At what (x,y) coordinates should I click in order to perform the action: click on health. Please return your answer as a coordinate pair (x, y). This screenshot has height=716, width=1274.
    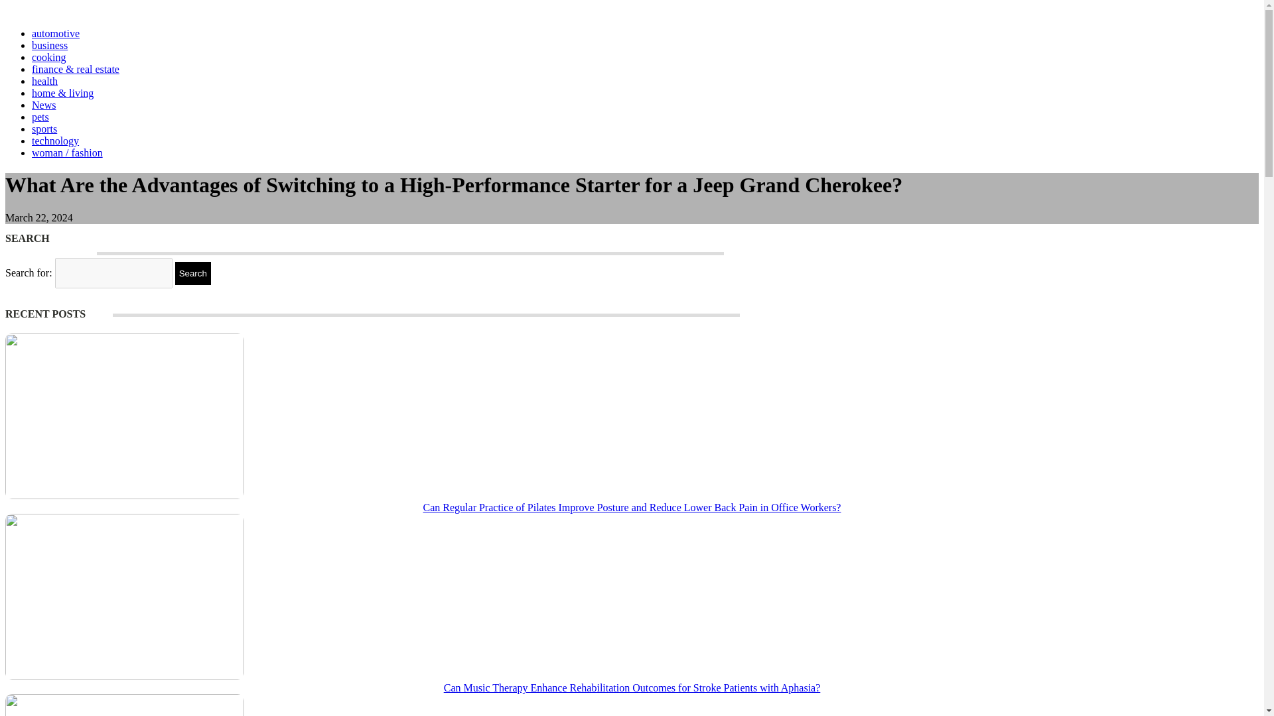
    Looking at the image, I should click on (44, 81).